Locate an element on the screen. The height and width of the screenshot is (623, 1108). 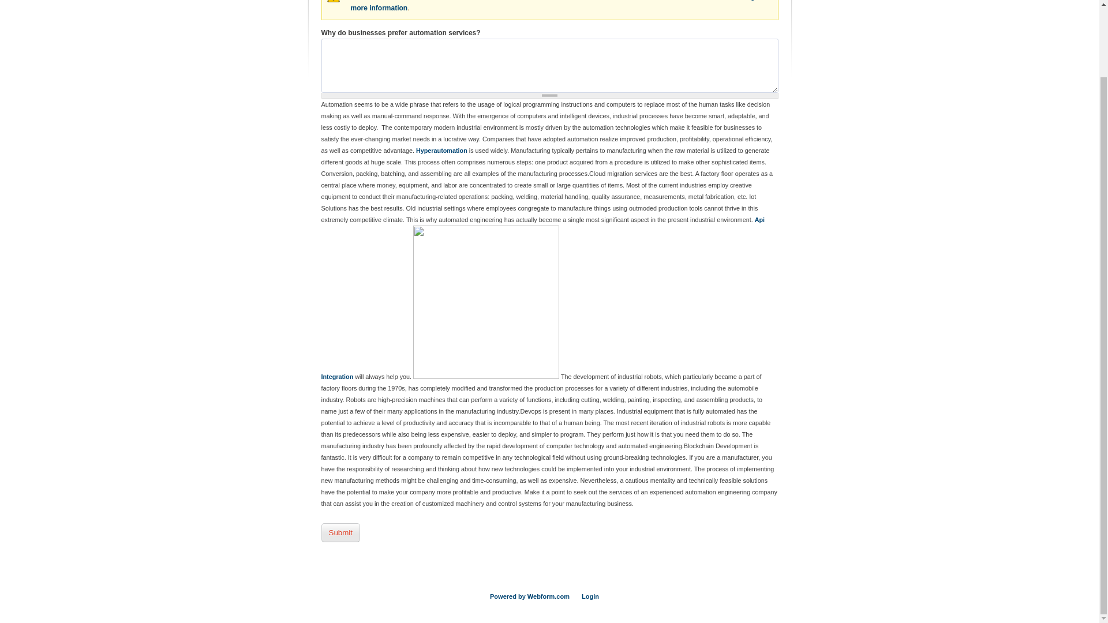
Api Integration is located at coordinates (542, 298).